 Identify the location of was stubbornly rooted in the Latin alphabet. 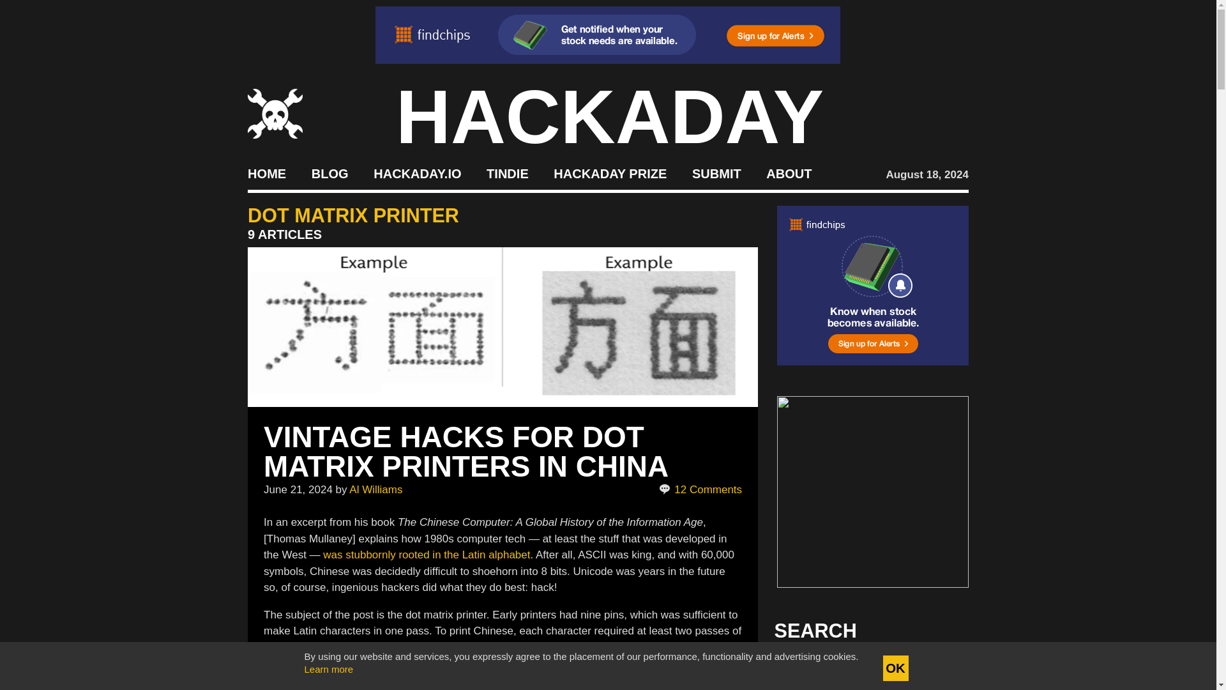
(427, 555).